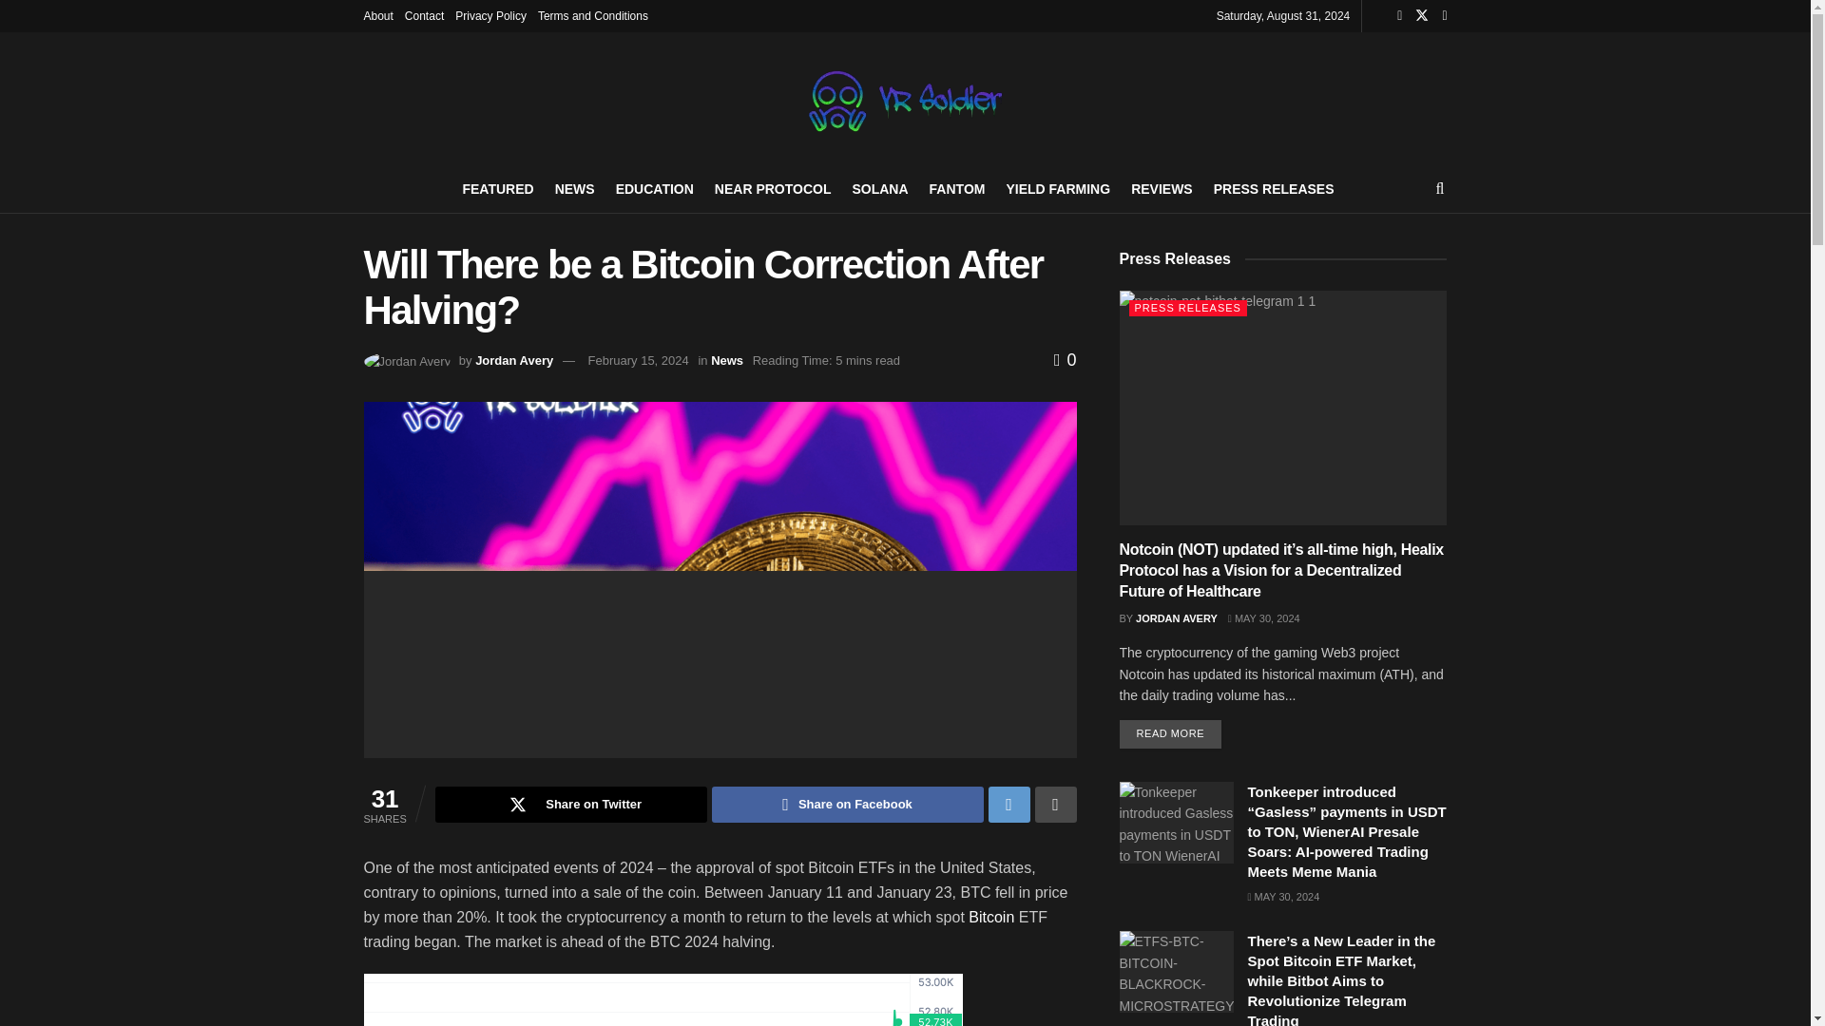 The image size is (1825, 1026). Describe the element at coordinates (490, 15) in the screenshot. I see `Privacy Policy` at that location.